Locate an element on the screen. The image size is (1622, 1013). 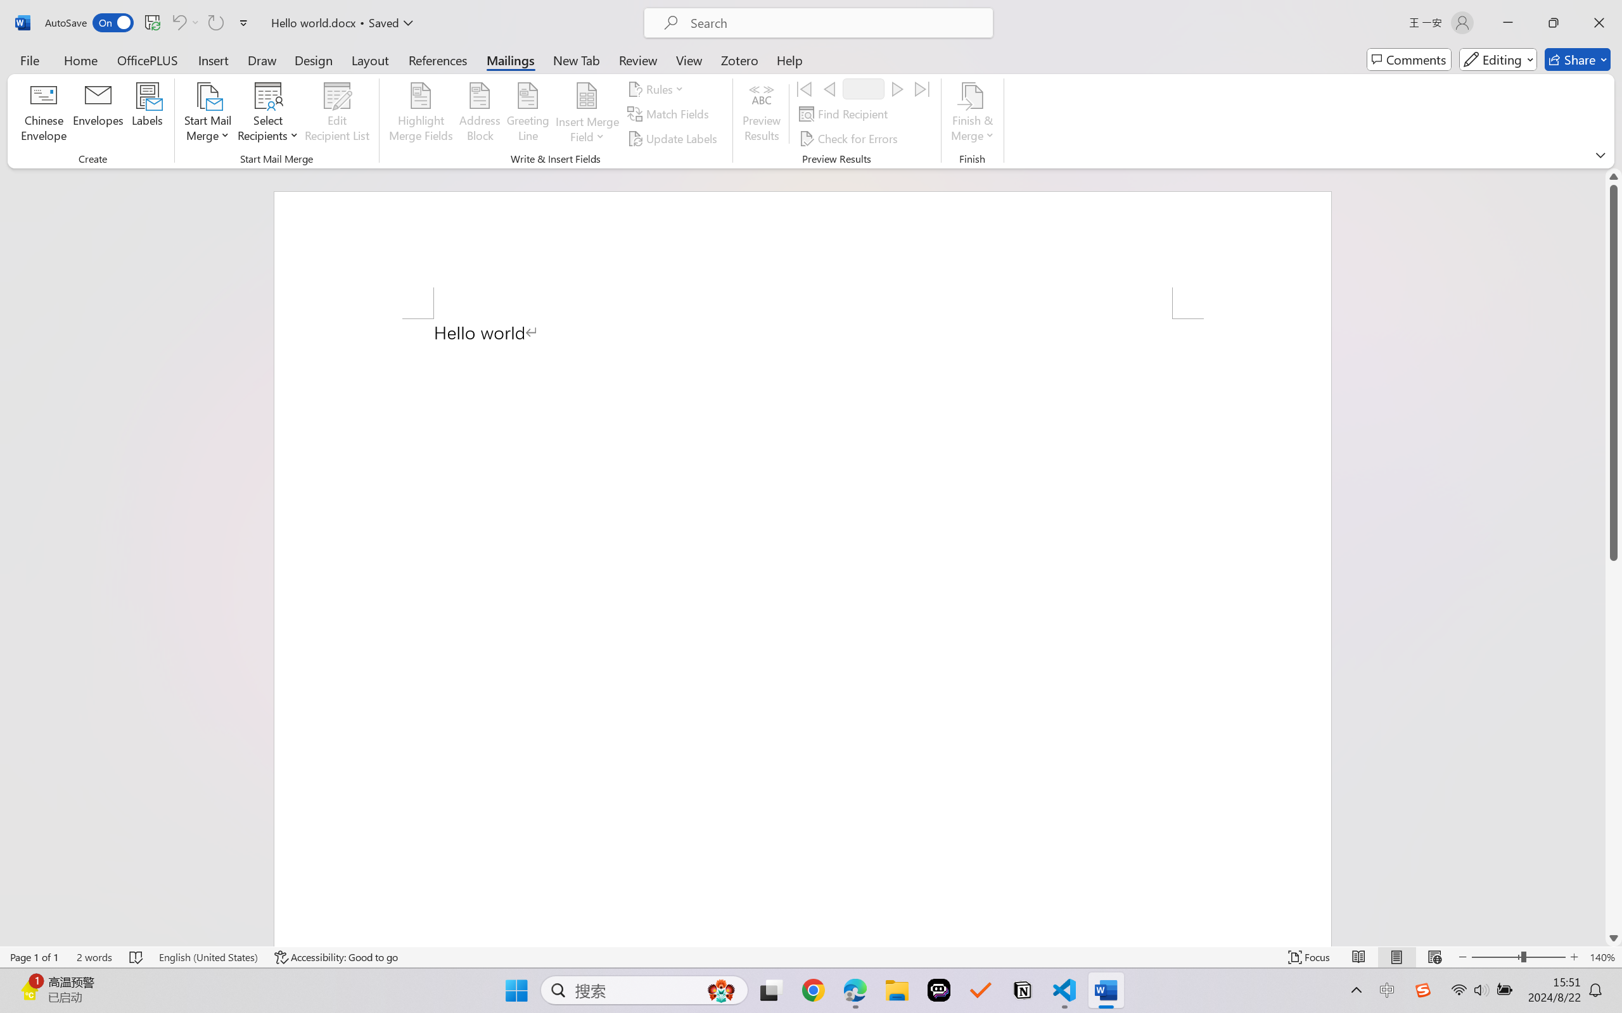
Zoom is located at coordinates (1518, 957).